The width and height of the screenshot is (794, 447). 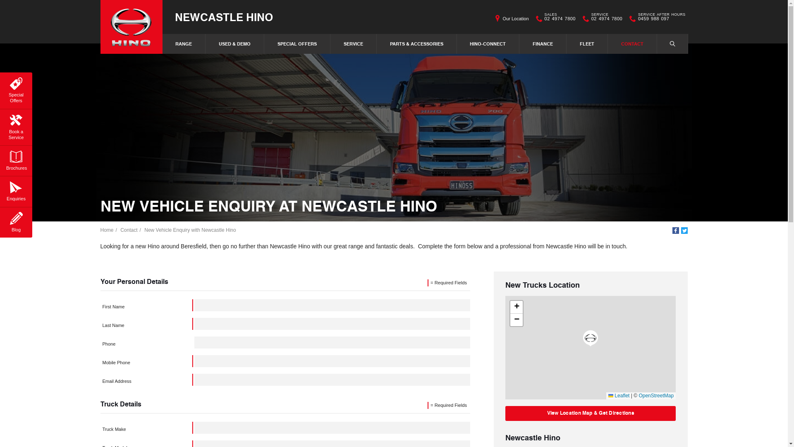 What do you see at coordinates (516, 19) in the screenshot?
I see `Our Location` at bounding box center [516, 19].